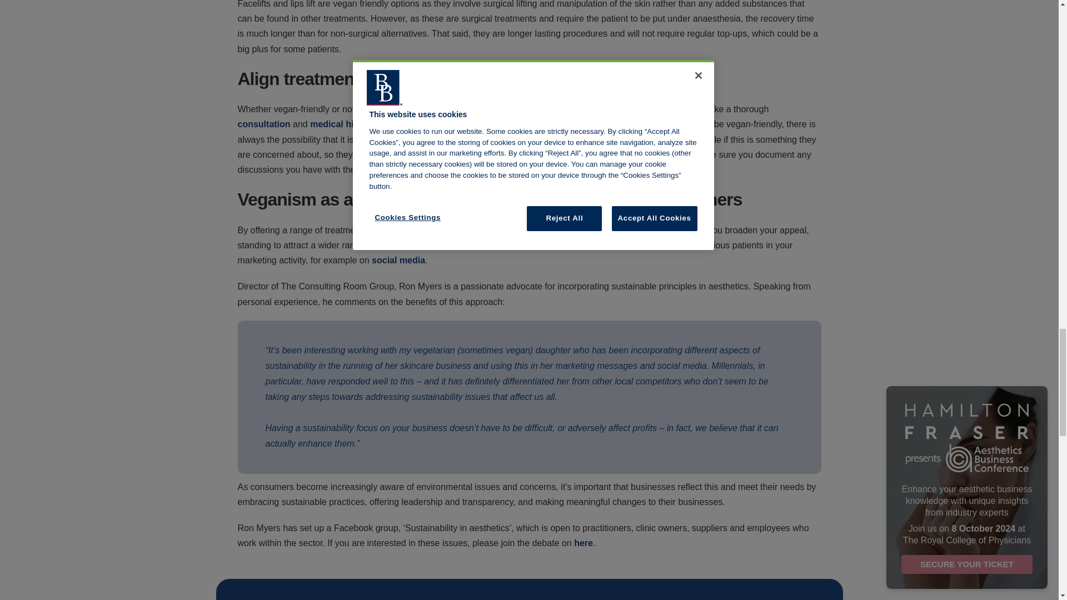  I want to click on medical history, so click(342, 124).